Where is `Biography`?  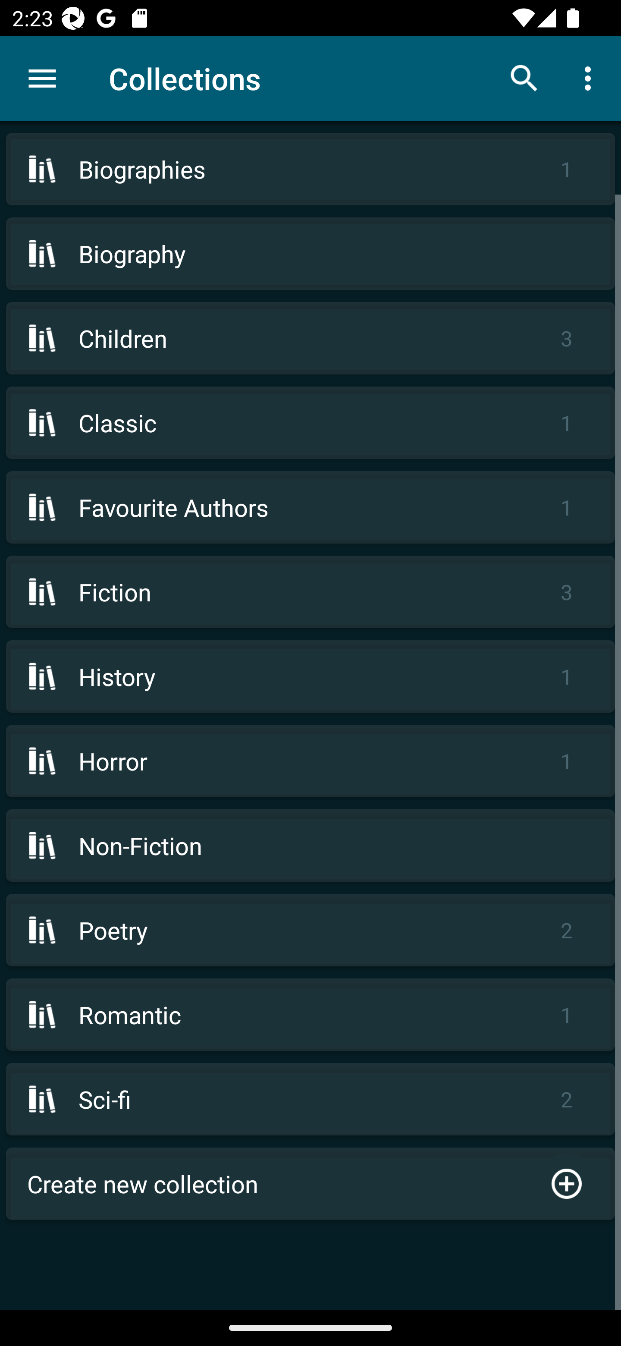
Biography is located at coordinates (310, 254).